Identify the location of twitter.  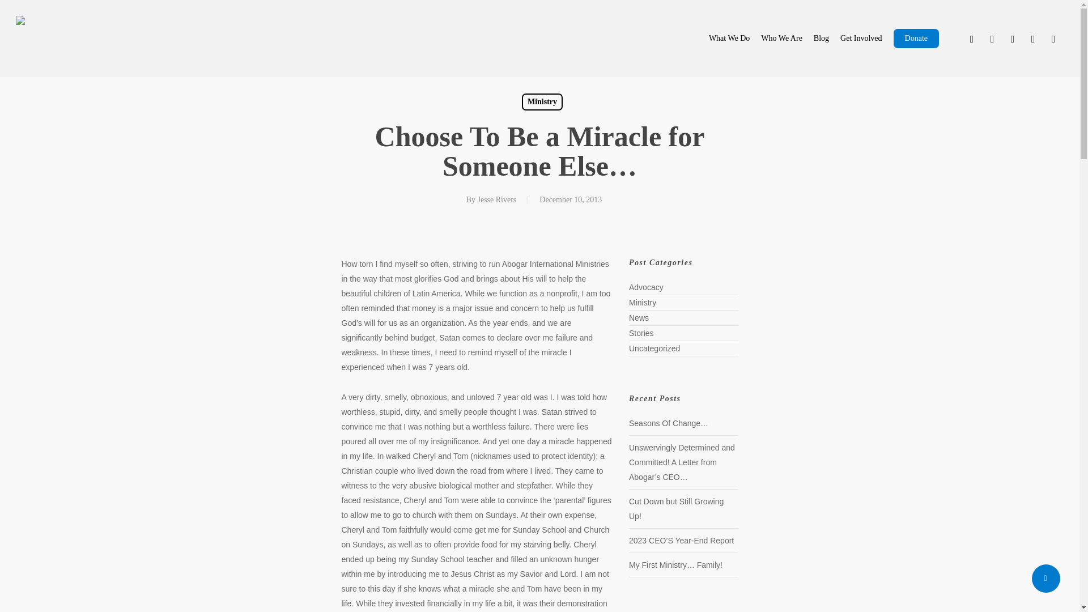
(972, 39).